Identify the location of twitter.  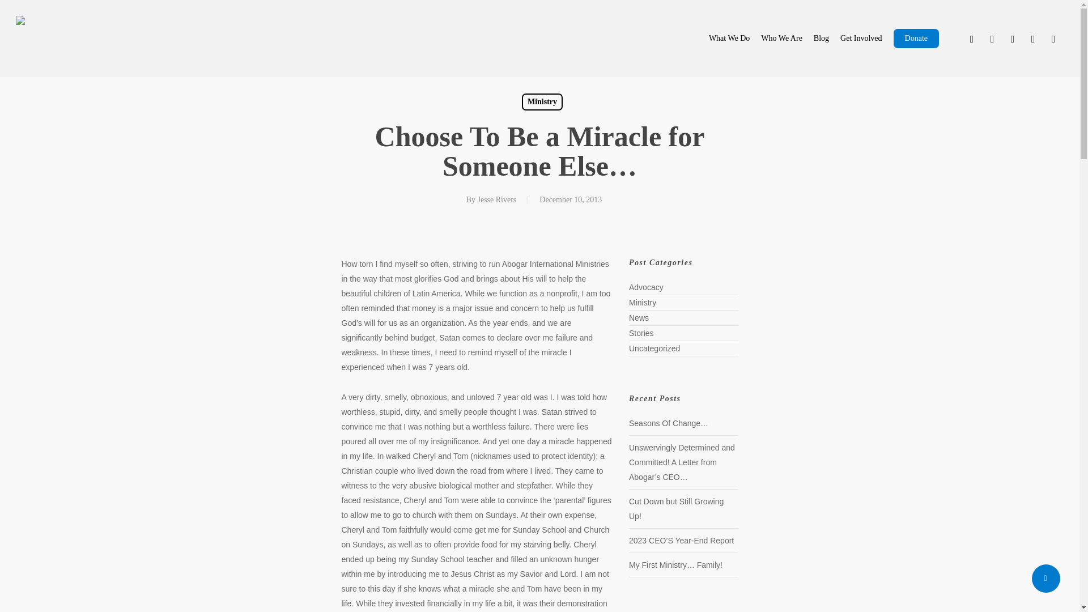
(972, 39).